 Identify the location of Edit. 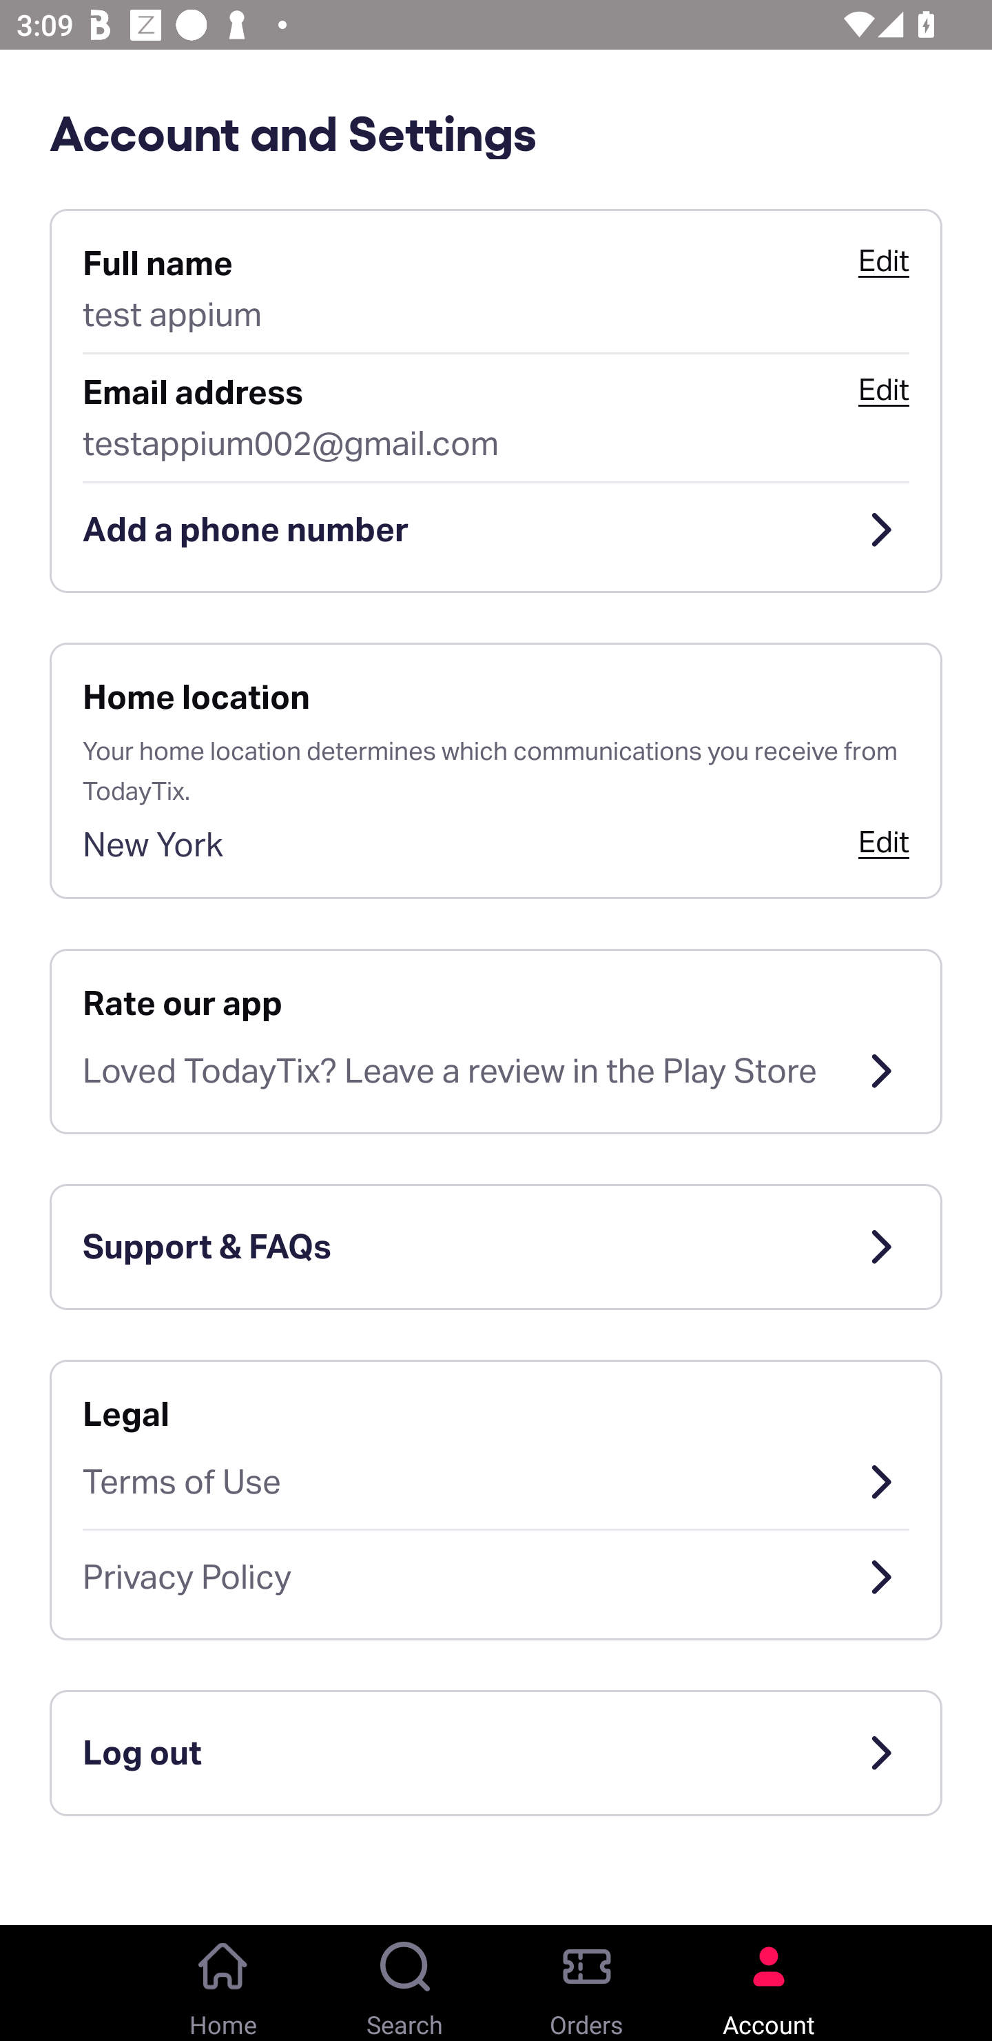
(883, 261).